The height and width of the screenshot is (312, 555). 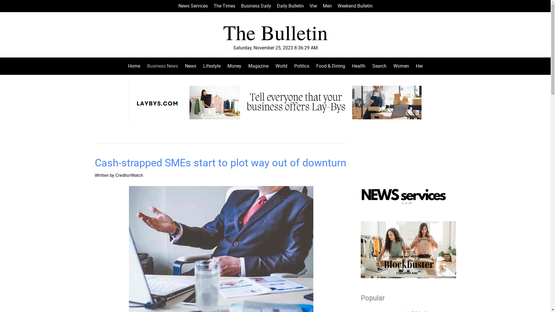 I want to click on Her, so click(x=417, y=66).